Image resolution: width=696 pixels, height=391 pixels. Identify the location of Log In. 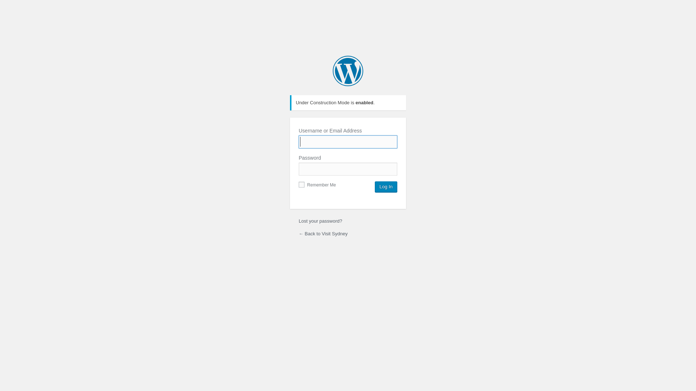
(386, 187).